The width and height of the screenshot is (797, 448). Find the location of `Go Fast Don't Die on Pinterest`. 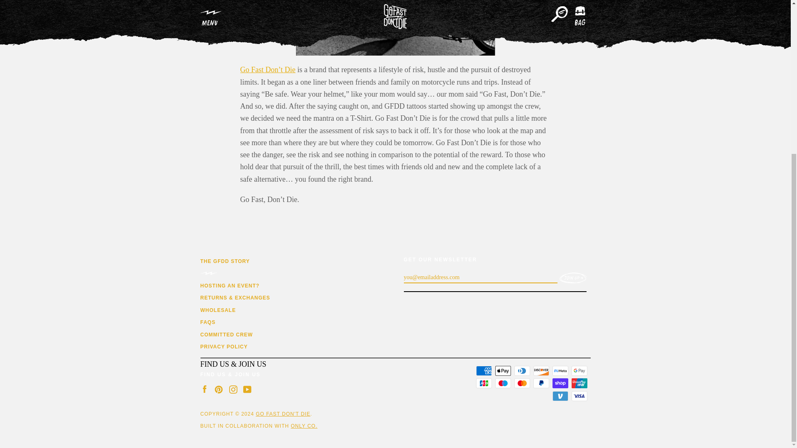

Go Fast Don't Die on Pinterest is located at coordinates (218, 388).